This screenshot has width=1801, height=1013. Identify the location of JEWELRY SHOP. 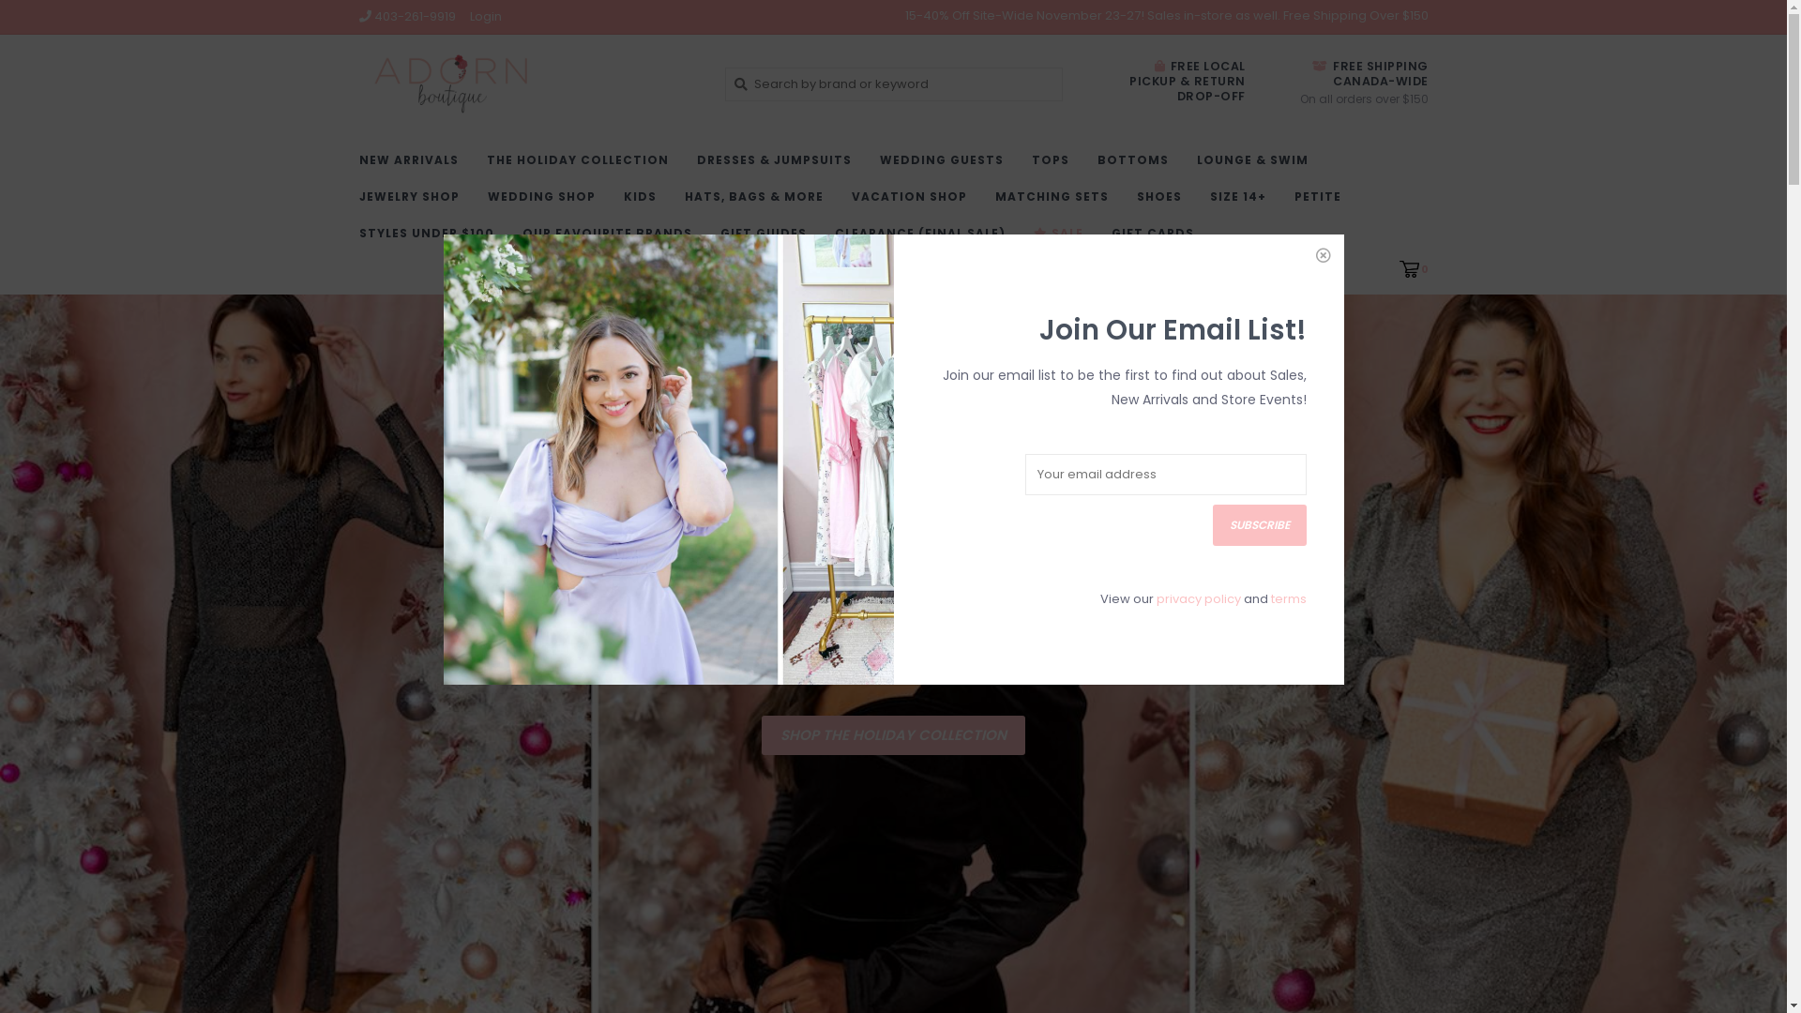
(413, 203).